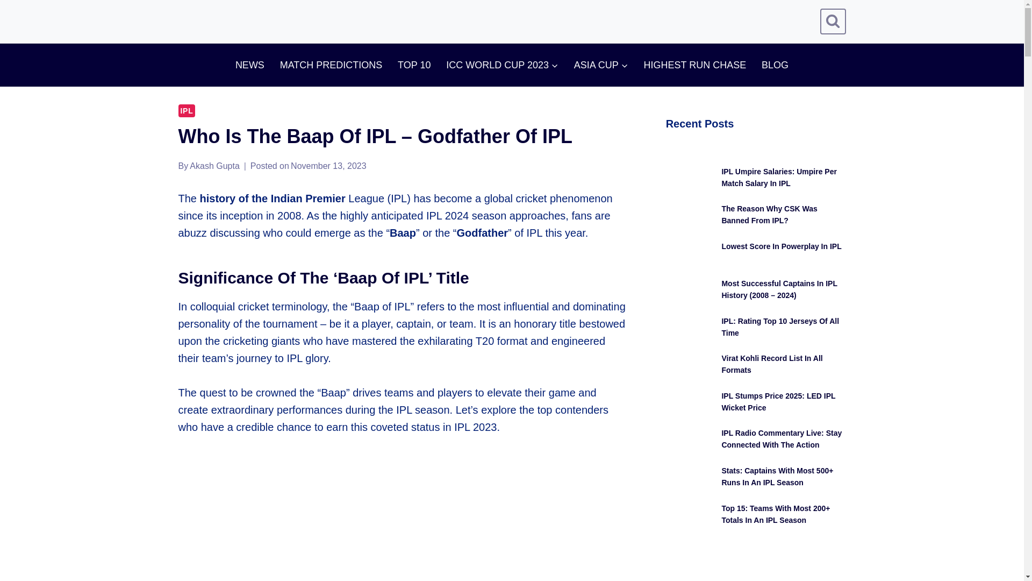 This screenshot has width=1032, height=581. What do you see at coordinates (214, 166) in the screenshot?
I see `Akash Gupta` at bounding box center [214, 166].